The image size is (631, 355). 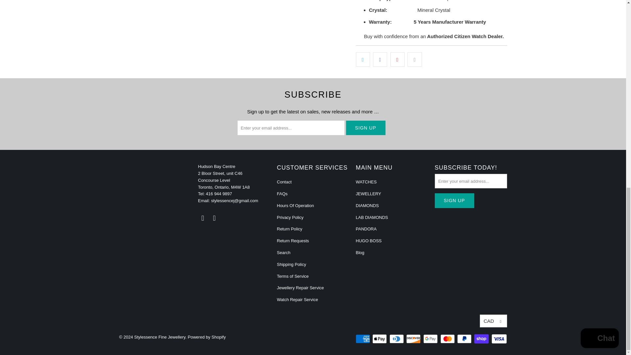 What do you see at coordinates (380, 59) in the screenshot?
I see `Share this on Facebook` at bounding box center [380, 59].